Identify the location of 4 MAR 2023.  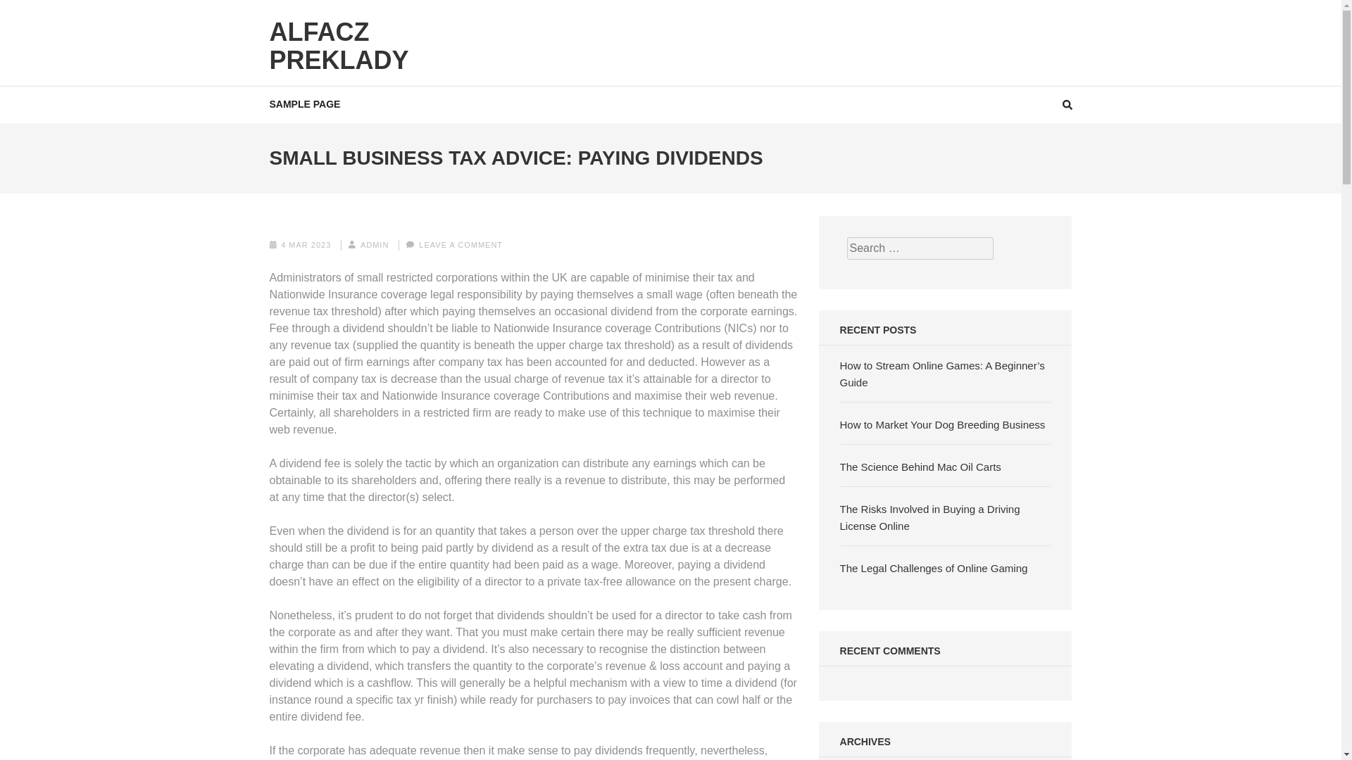
(306, 245).